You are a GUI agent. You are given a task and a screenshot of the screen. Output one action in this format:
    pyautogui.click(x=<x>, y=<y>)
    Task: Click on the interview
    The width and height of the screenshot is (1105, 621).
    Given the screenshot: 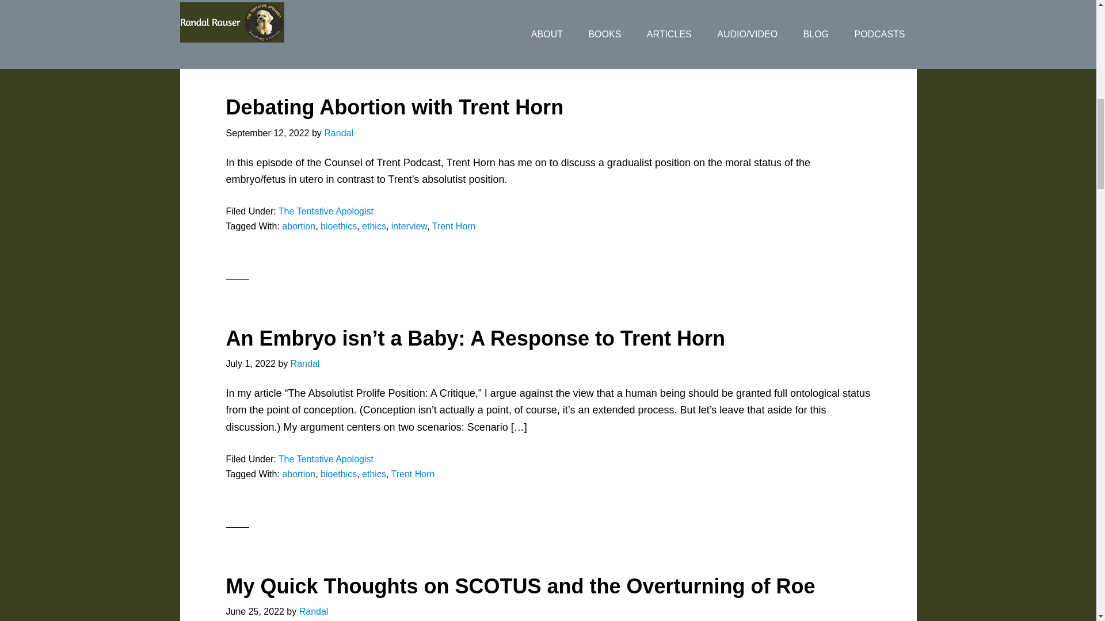 What is the action you would take?
    pyautogui.click(x=409, y=225)
    